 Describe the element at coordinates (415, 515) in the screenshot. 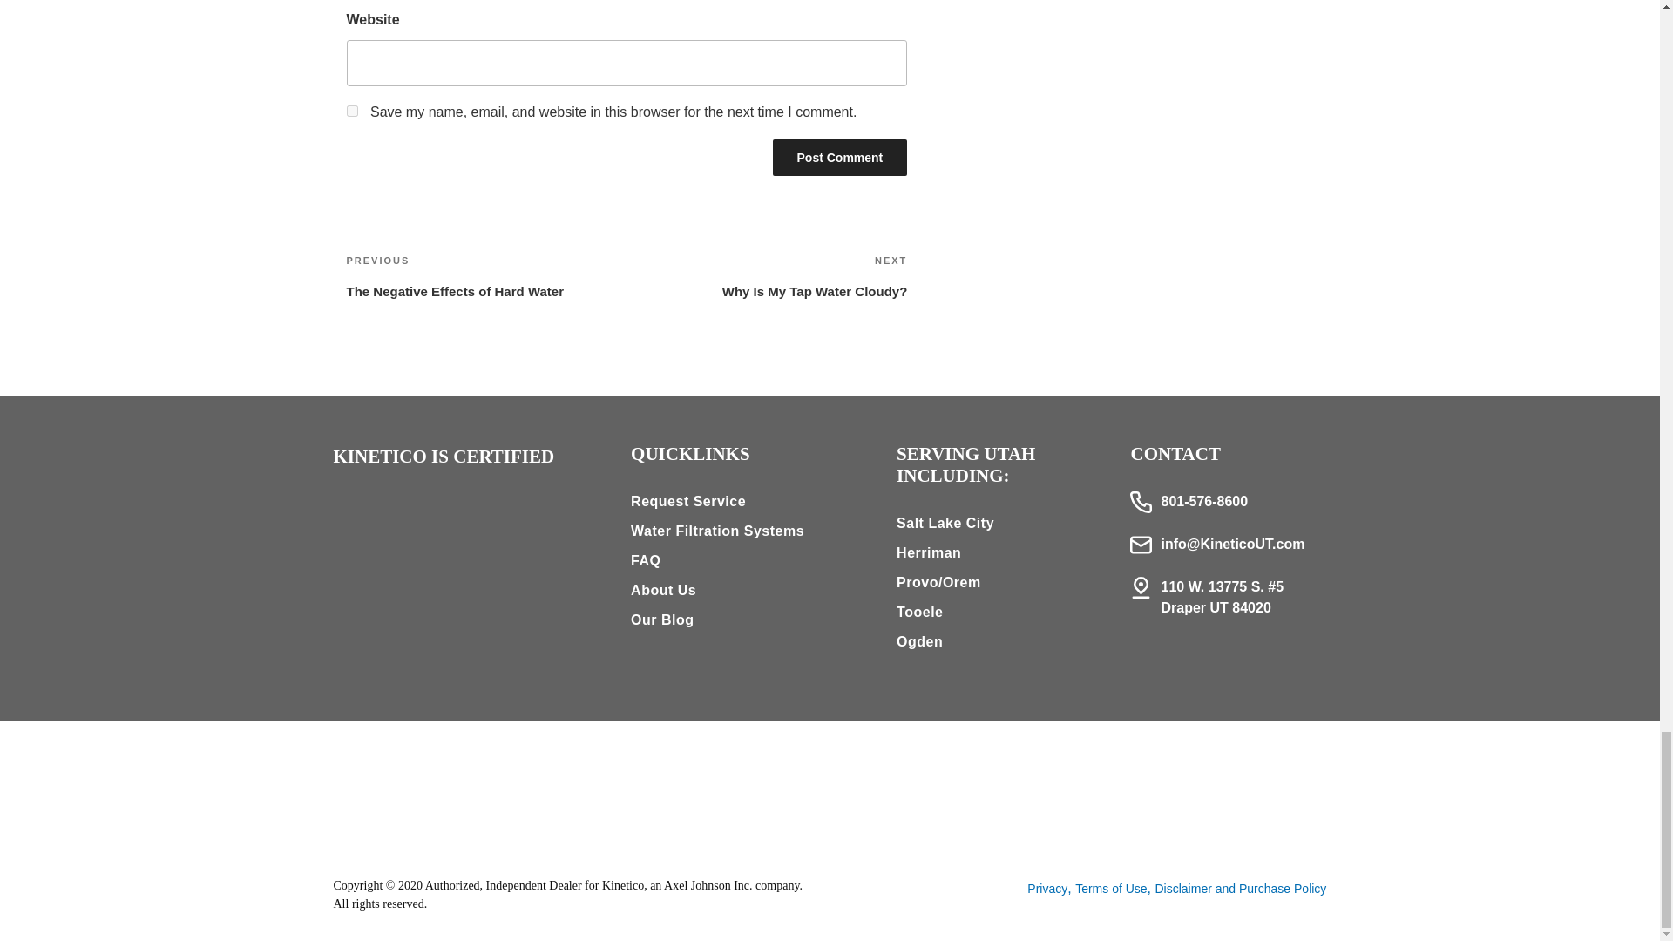

I see `Request Service` at that location.